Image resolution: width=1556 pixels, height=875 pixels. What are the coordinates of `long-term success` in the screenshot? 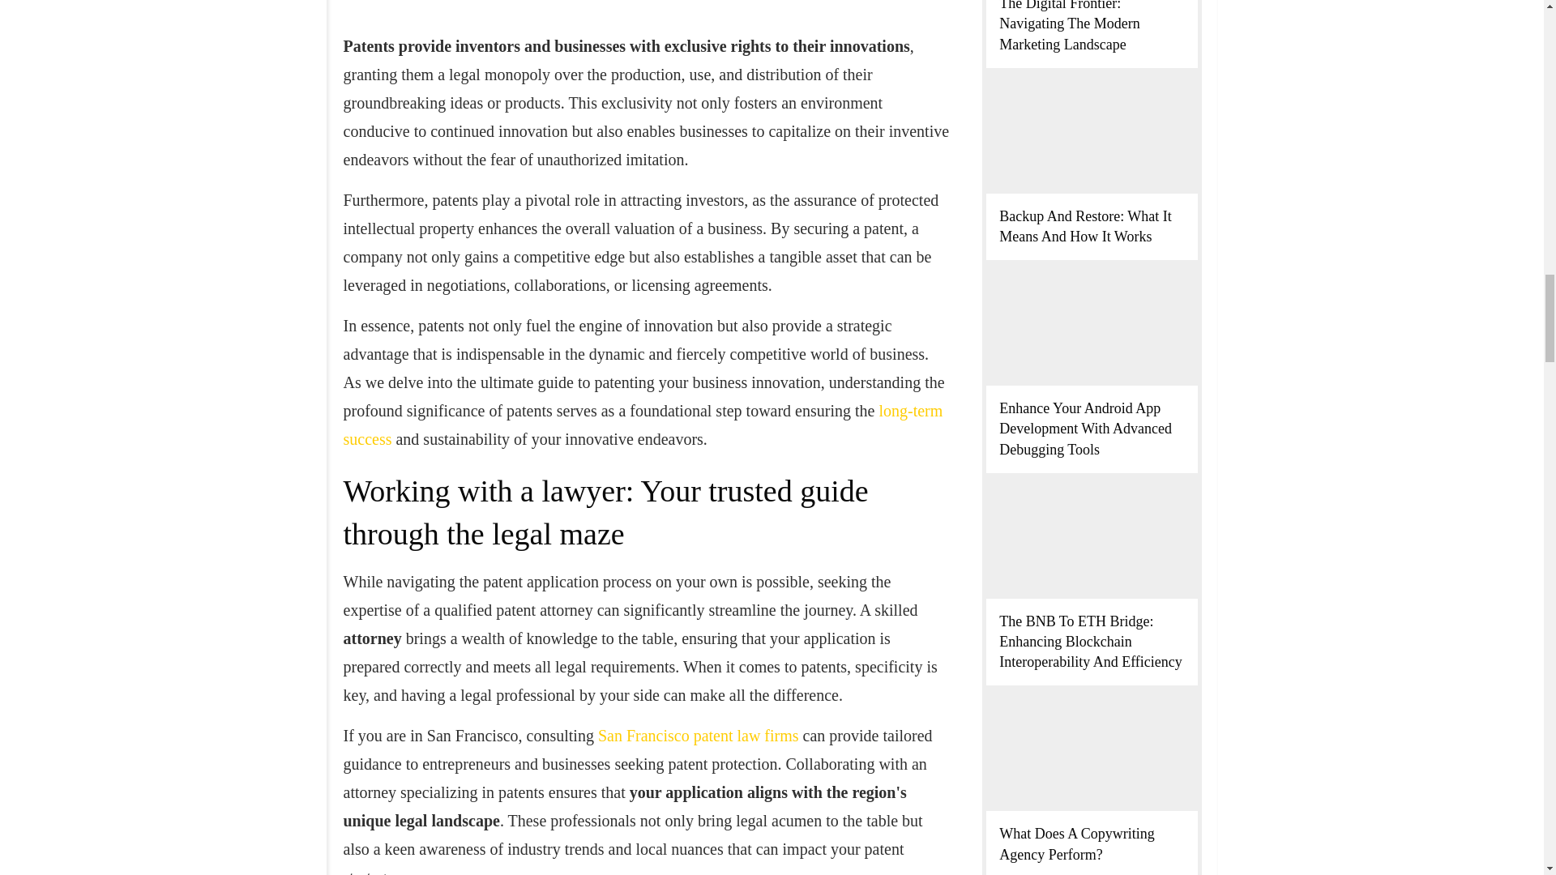 It's located at (643, 425).